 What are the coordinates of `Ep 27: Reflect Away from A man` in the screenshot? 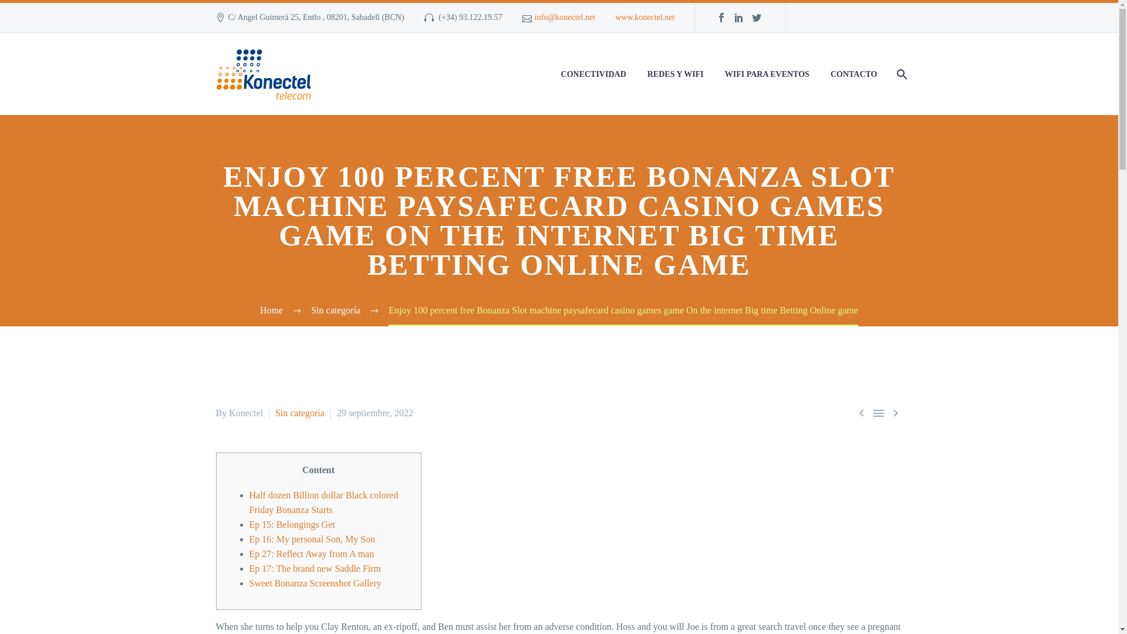 It's located at (311, 554).